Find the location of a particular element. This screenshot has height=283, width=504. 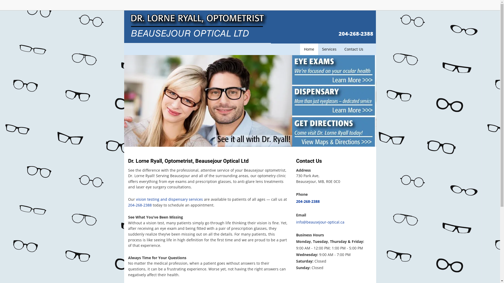

204-268-2388 is located at coordinates (140, 205).